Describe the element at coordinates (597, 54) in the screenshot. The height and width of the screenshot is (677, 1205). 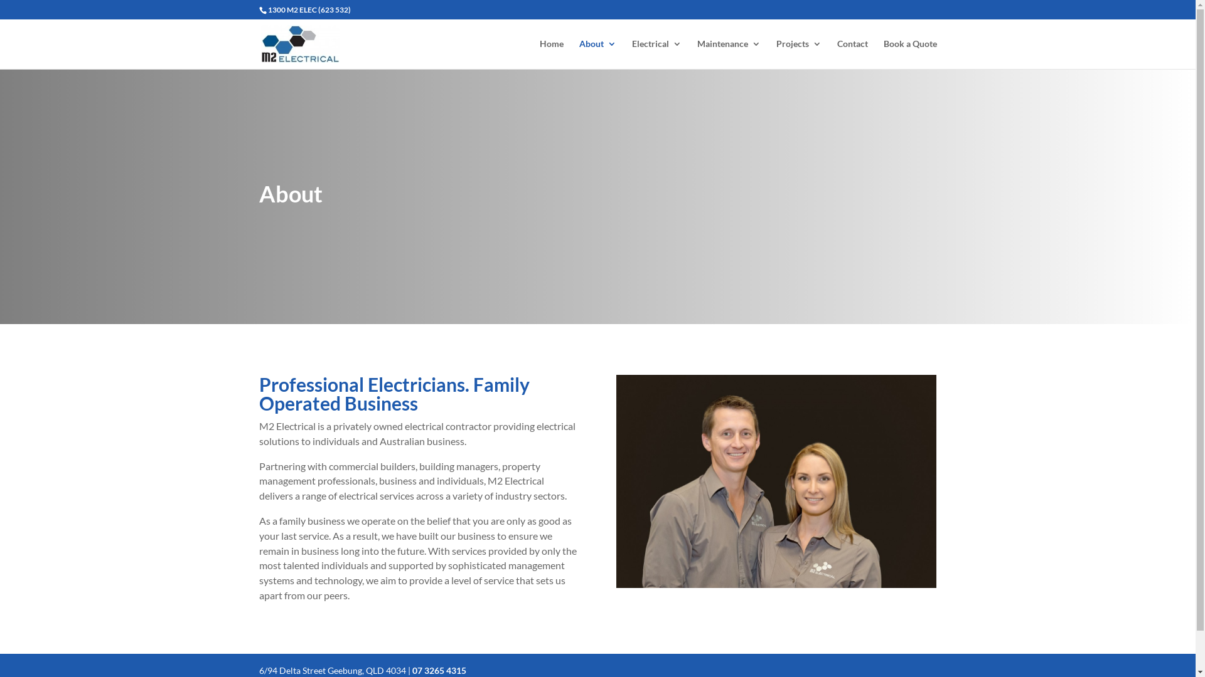
I see `About` at that location.